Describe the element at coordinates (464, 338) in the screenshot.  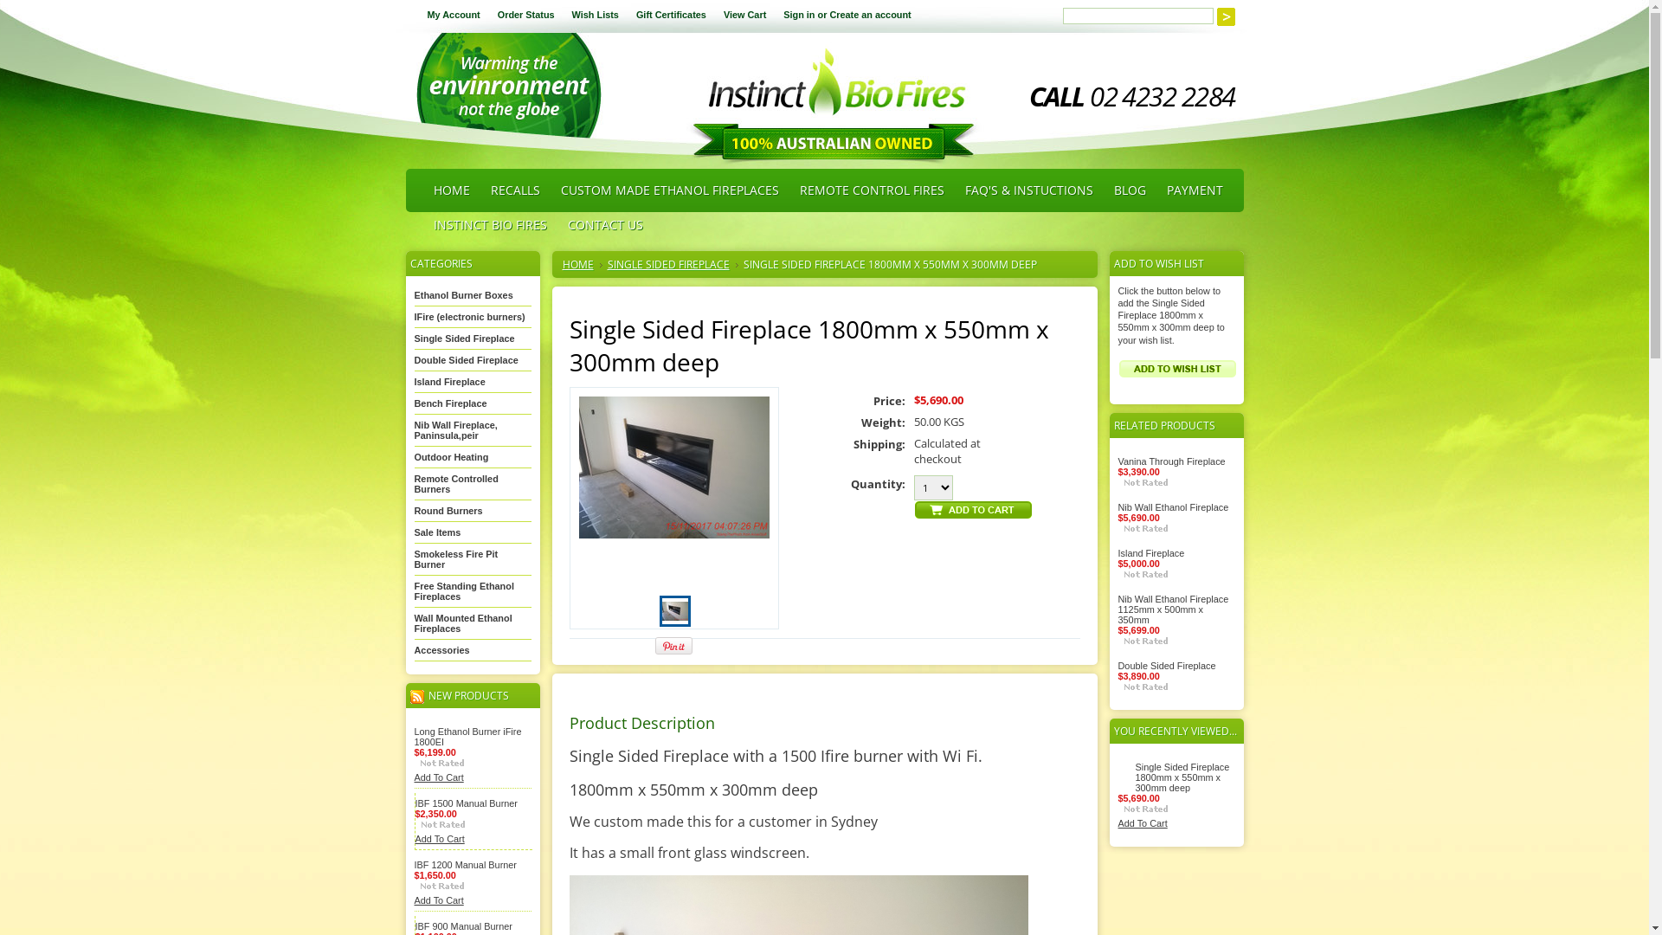
I see `Single Sided Fireplace` at that location.